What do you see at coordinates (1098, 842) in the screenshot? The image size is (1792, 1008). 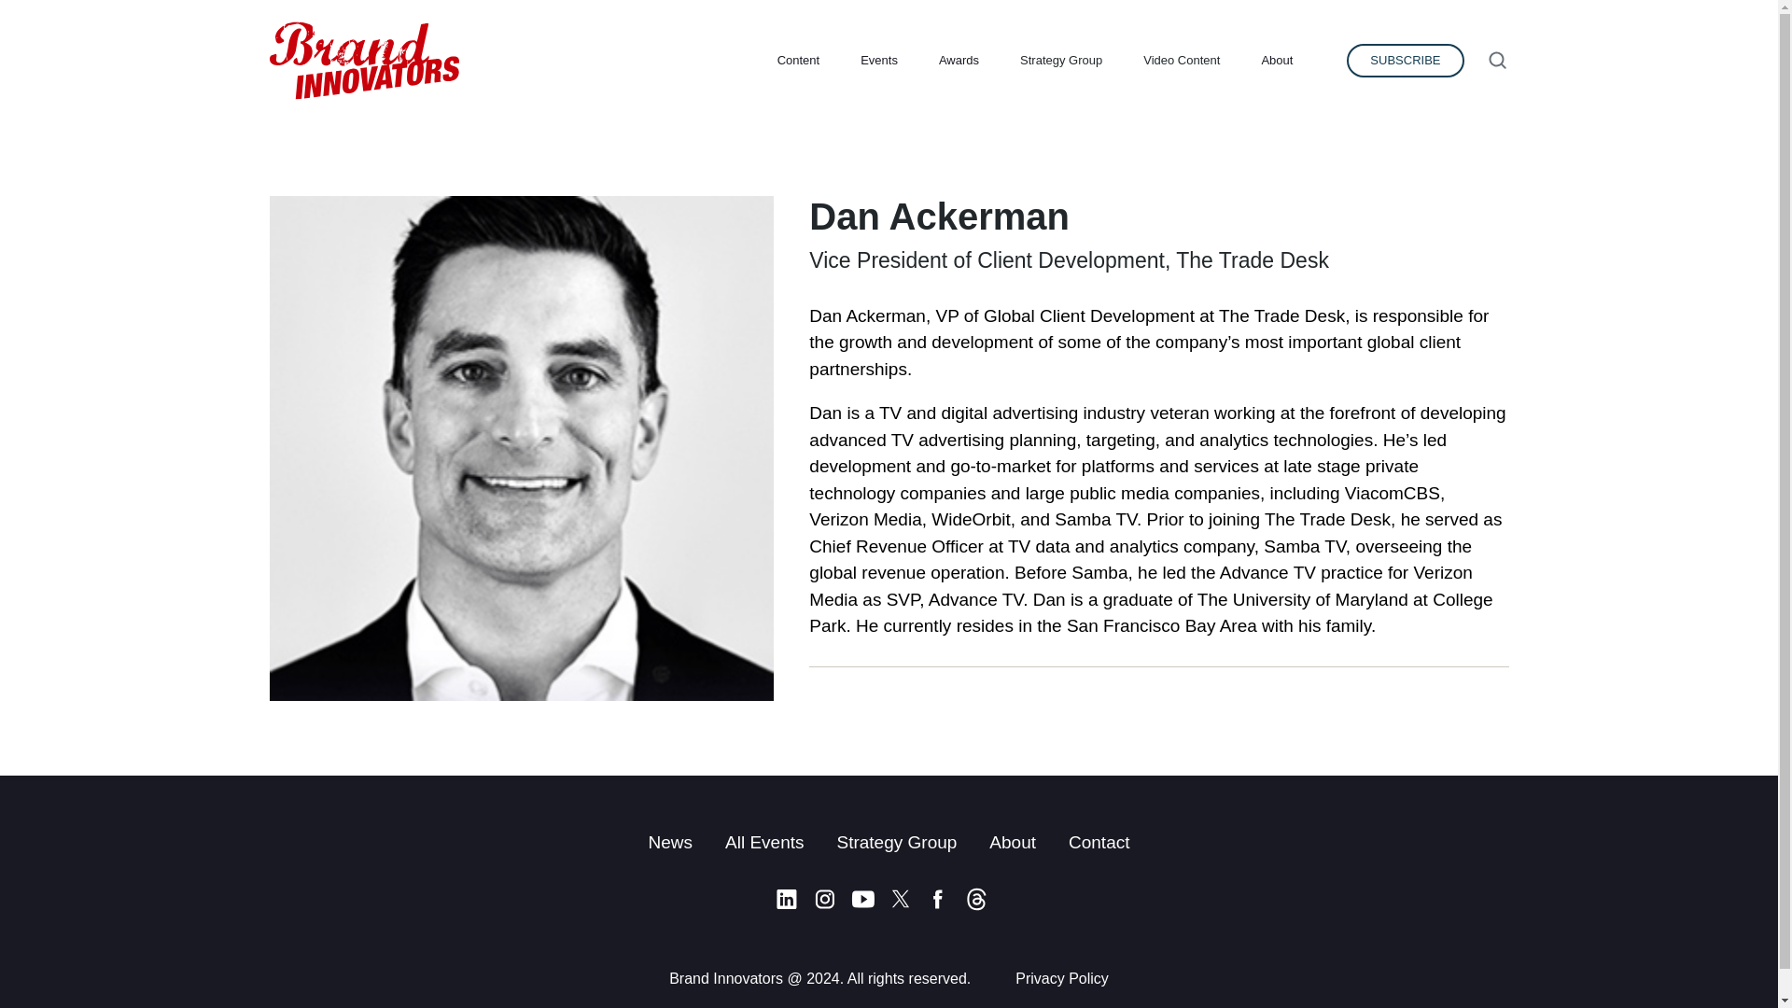 I see `Contact` at bounding box center [1098, 842].